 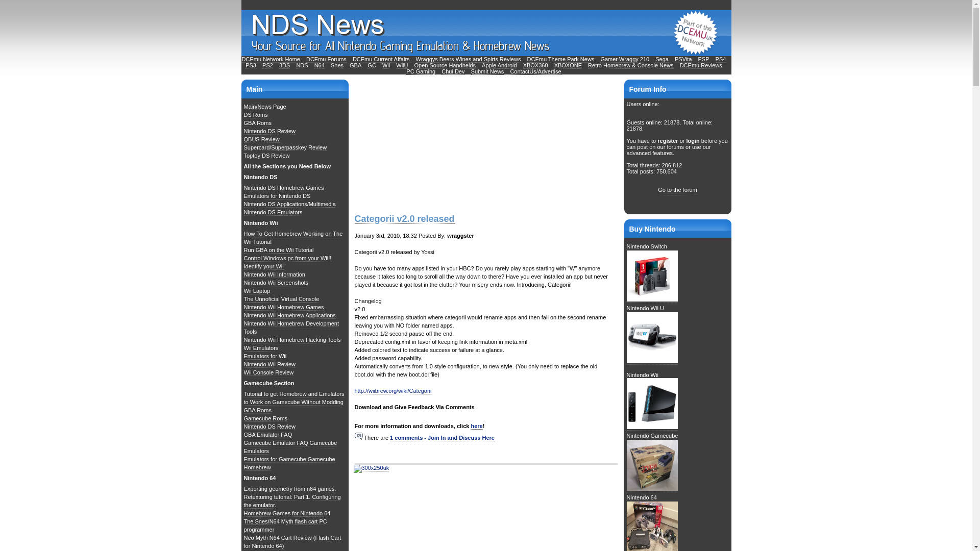 What do you see at coordinates (382, 59) in the screenshot?
I see `DCEmu Current Affairs` at bounding box center [382, 59].